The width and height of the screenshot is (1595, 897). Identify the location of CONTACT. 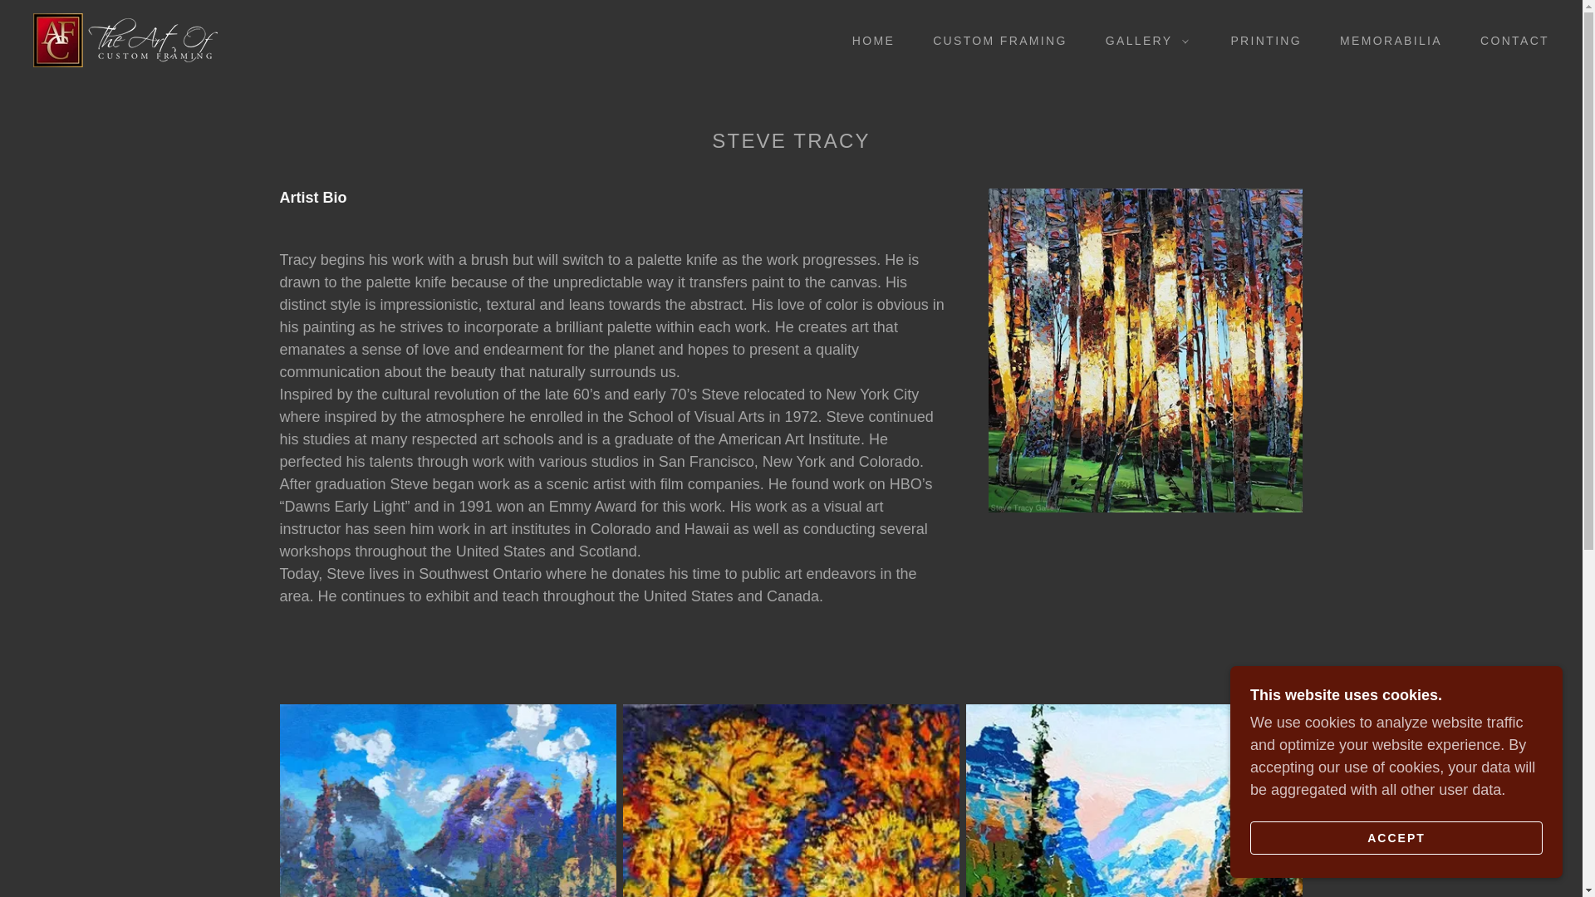
(1509, 40).